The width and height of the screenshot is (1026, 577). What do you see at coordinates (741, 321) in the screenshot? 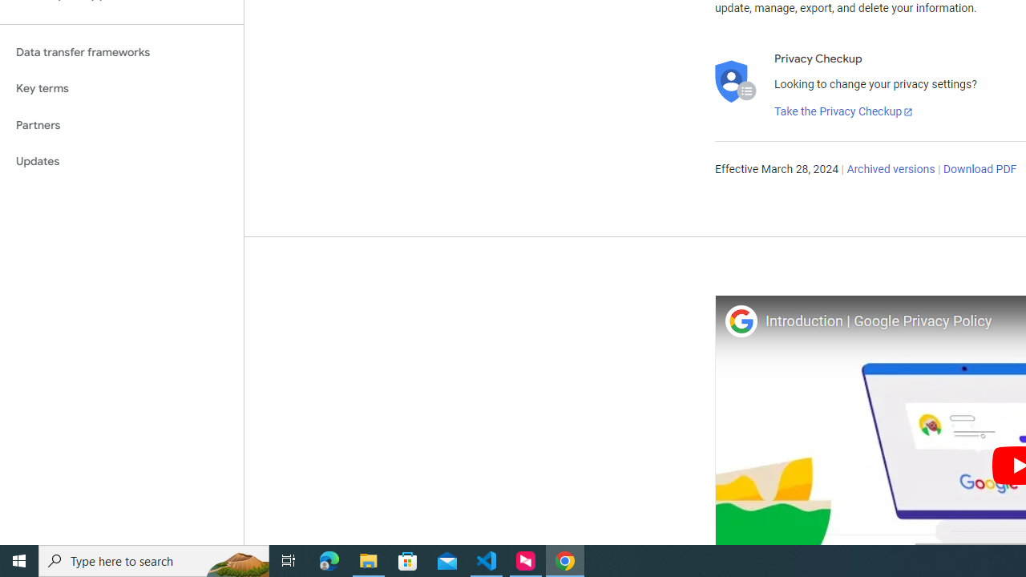
I see `Photo image of Google` at bounding box center [741, 321].